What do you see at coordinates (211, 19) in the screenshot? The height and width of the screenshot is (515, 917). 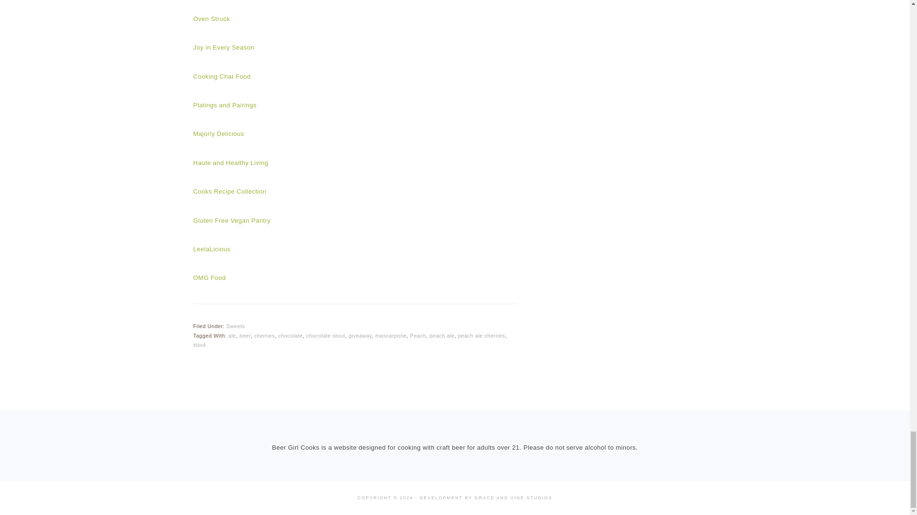 I see `Oven Struck` at bounding box center [211, 19].